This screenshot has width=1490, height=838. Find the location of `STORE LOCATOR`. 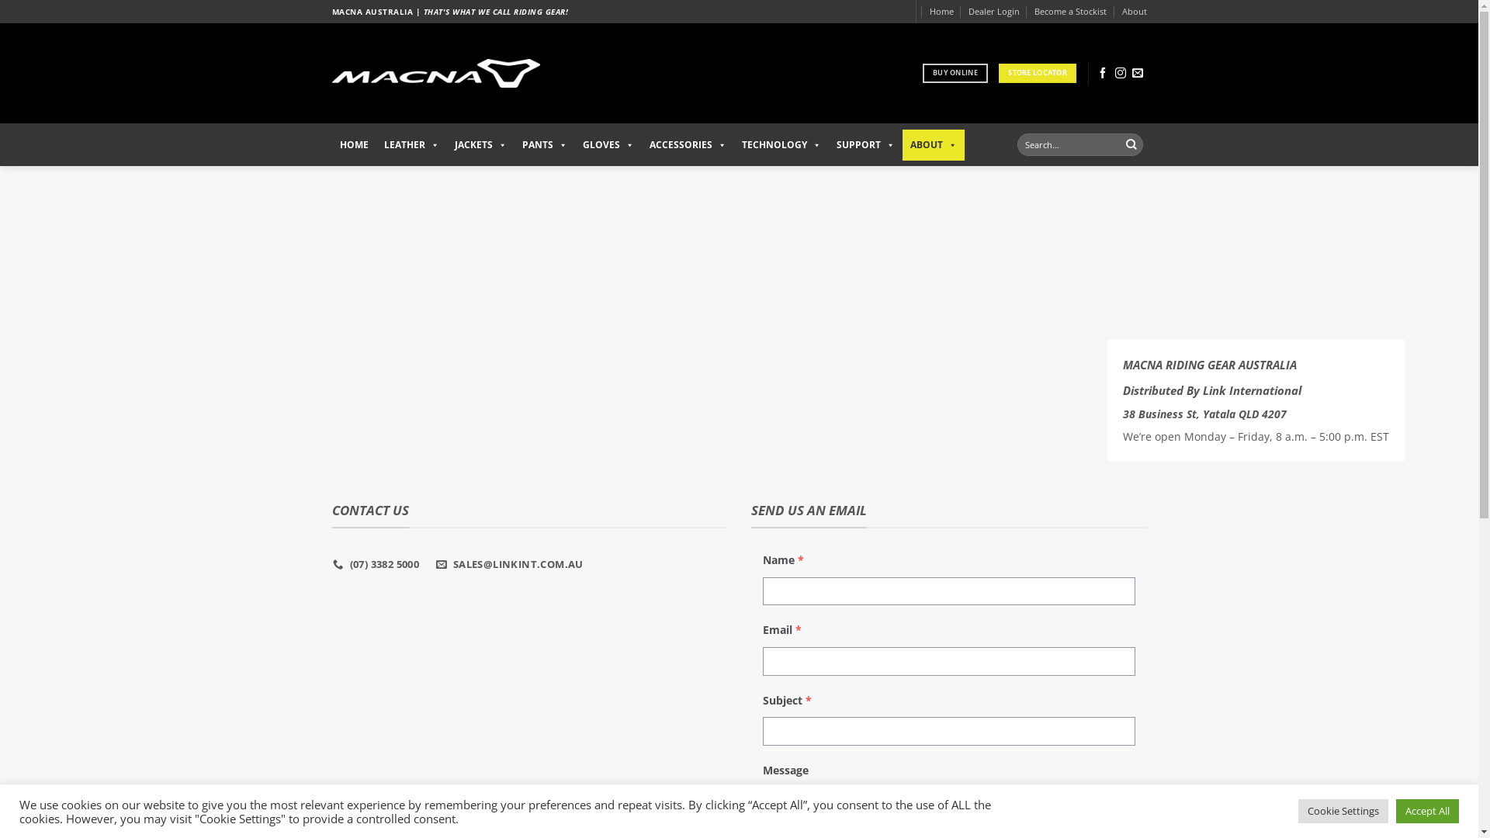

STORE LOCATOR is located at coordinates (1038, 73).